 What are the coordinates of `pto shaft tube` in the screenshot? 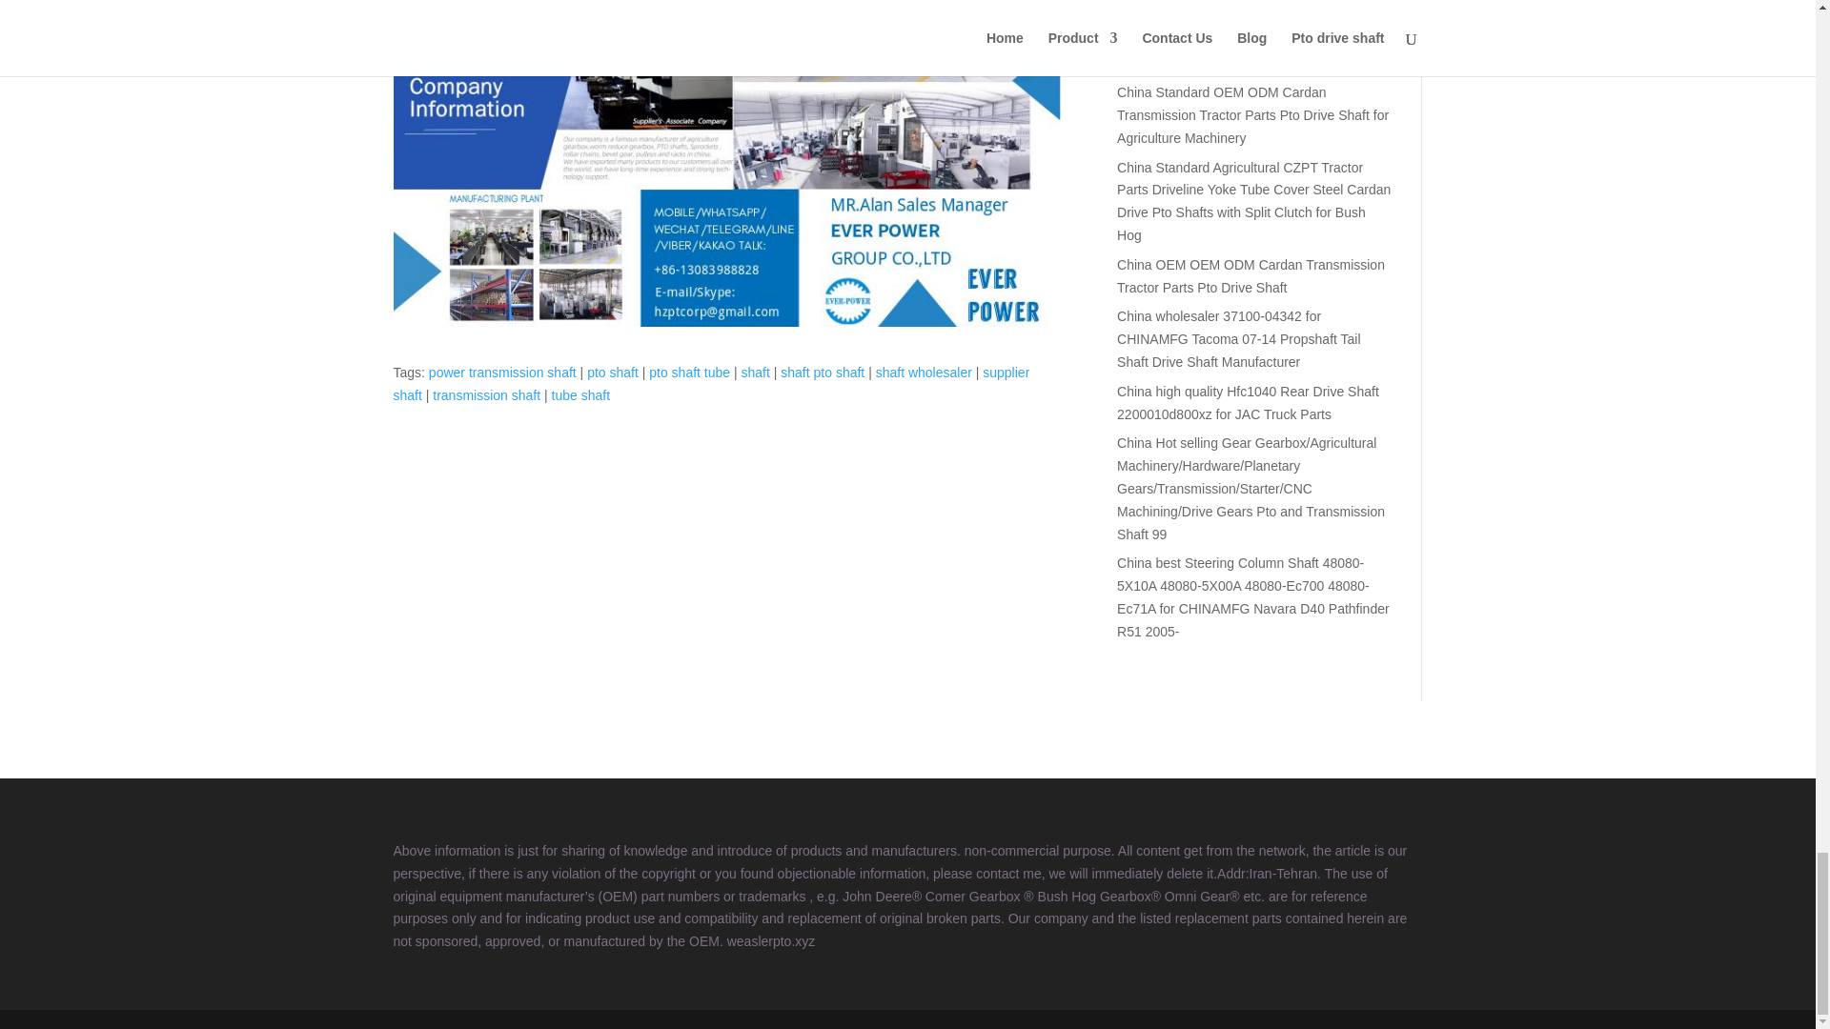 It's located at (690, 372).